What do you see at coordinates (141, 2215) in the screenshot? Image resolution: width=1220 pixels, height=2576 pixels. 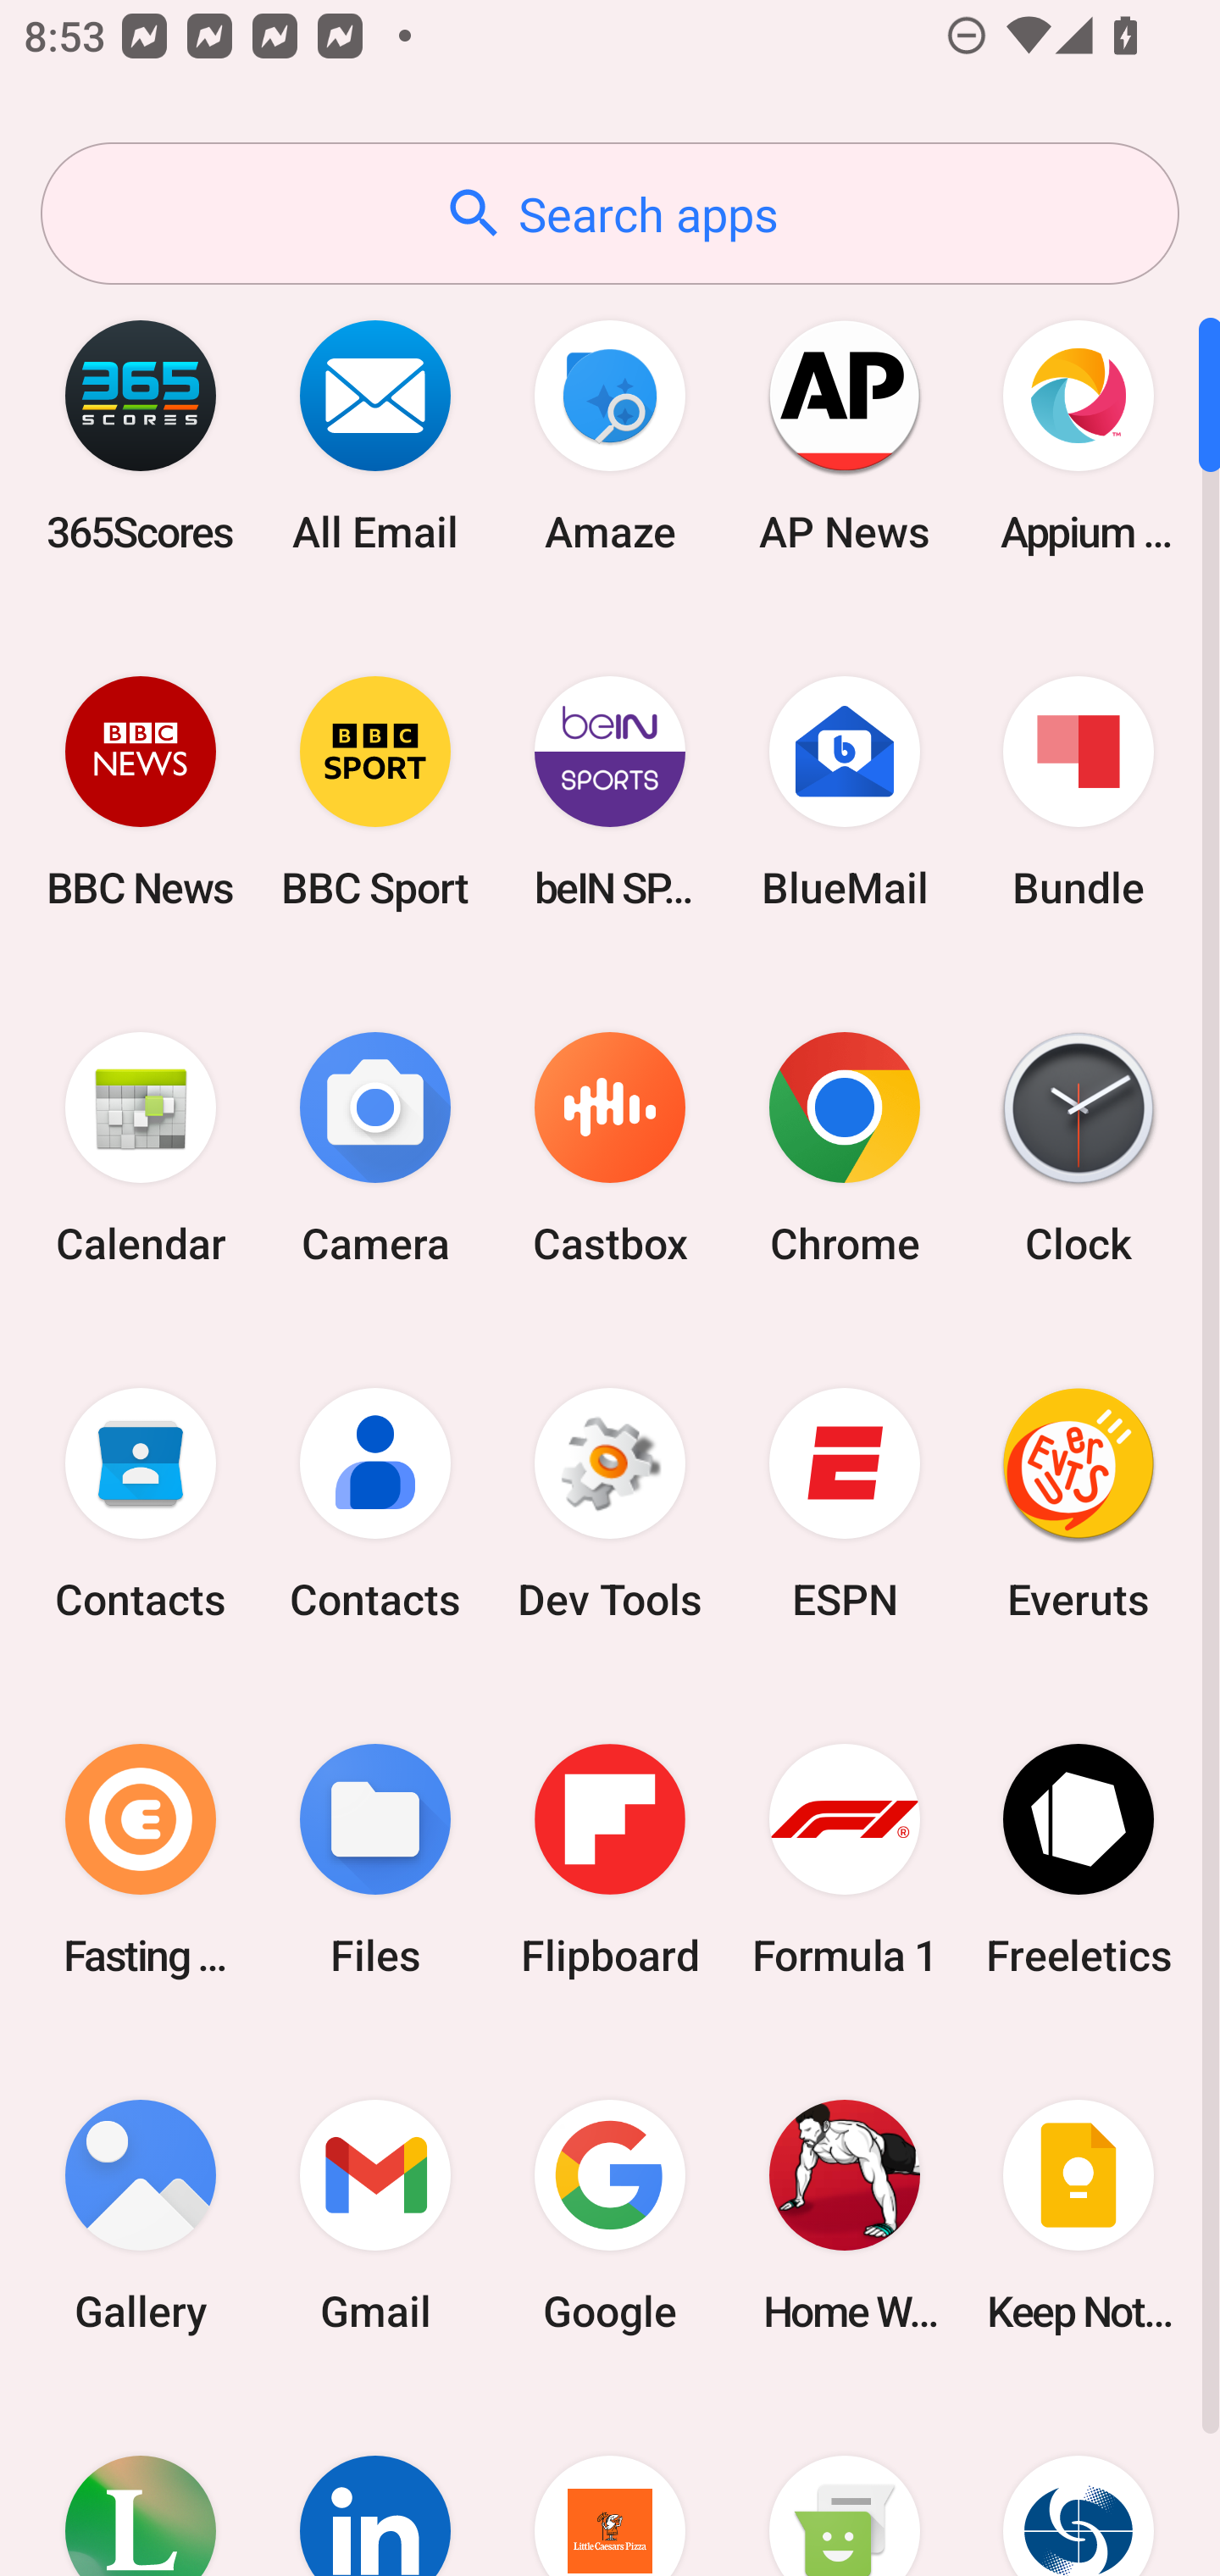 I see `Gallery` at bounding box center [141, 2215].